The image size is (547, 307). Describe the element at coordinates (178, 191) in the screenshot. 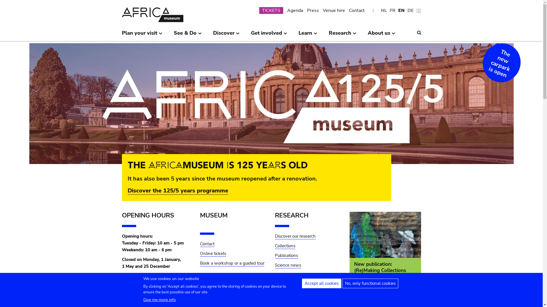

I see `Discover the 125/5 years programme` at that location.